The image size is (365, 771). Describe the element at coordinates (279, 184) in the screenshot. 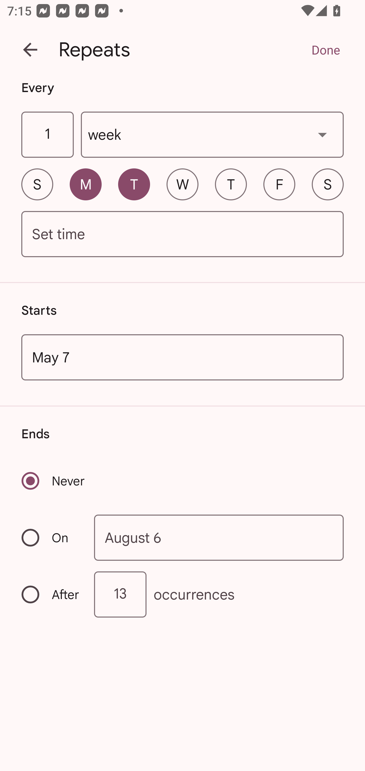

I see `F Friday` at that location.